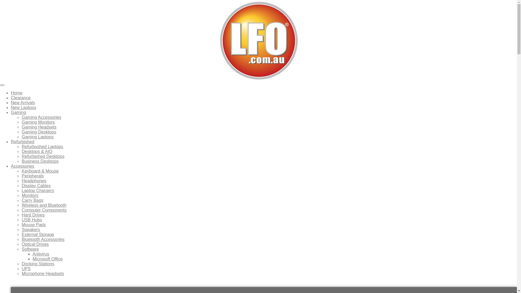  I want to click on External Storage, so click(38, 234).